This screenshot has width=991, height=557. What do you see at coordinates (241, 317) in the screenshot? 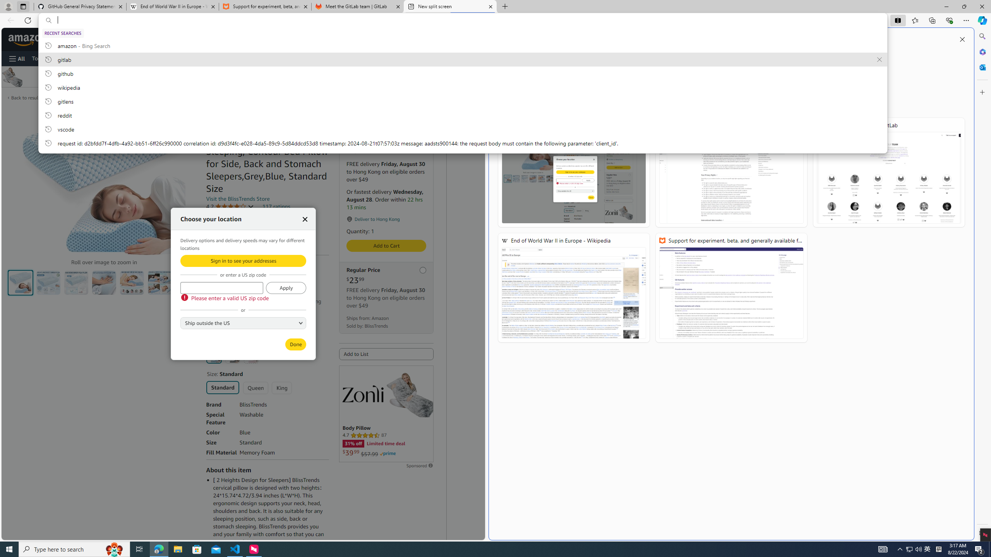
I see `Apply 20% coupon Shop items | Terms` at bounding box center [241, 317].